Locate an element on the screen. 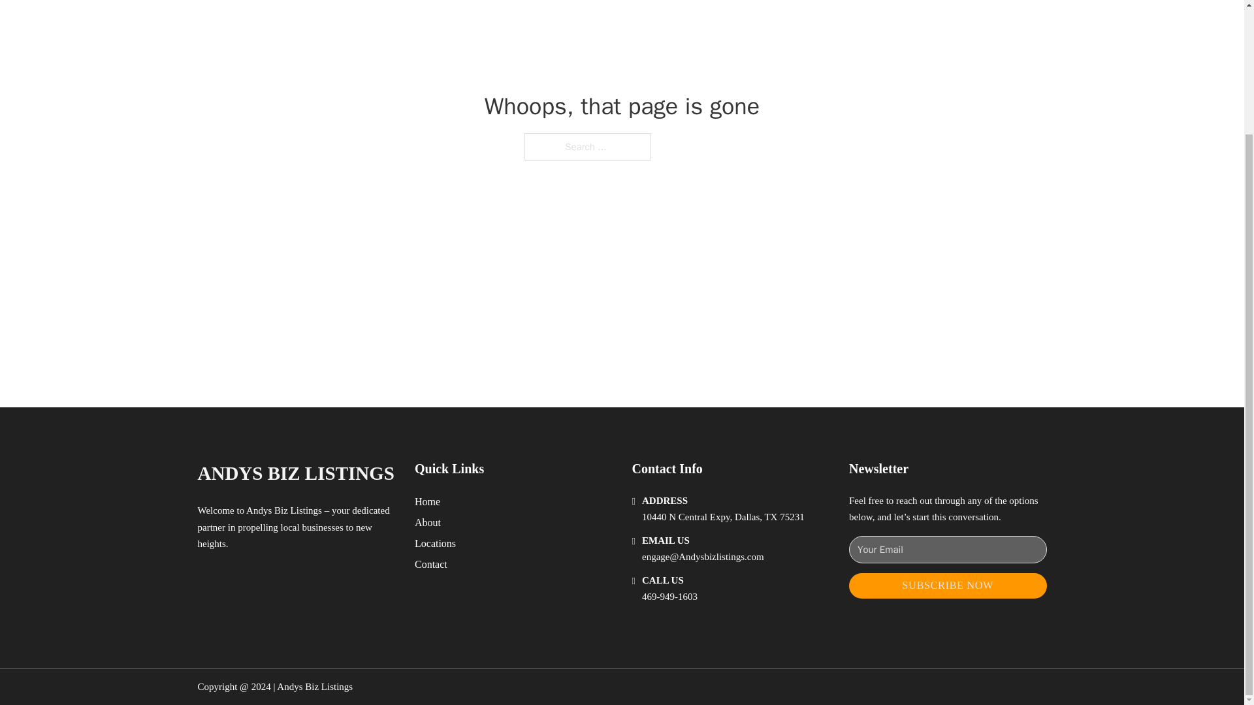  Home is located at coordinates (427, 501).